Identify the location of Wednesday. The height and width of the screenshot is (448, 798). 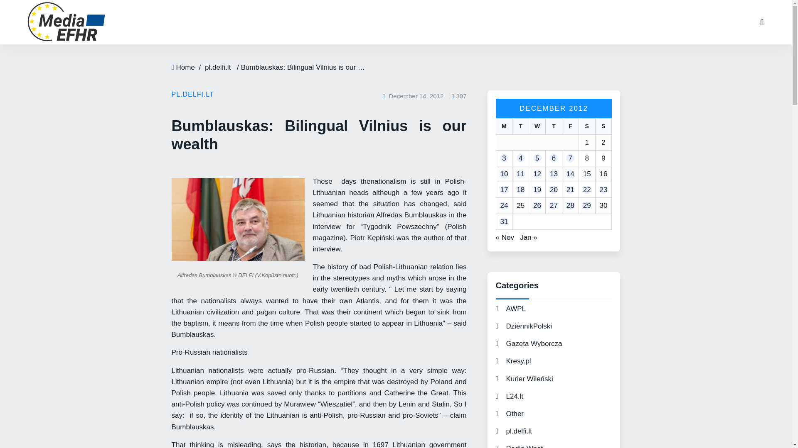
(537, 126).